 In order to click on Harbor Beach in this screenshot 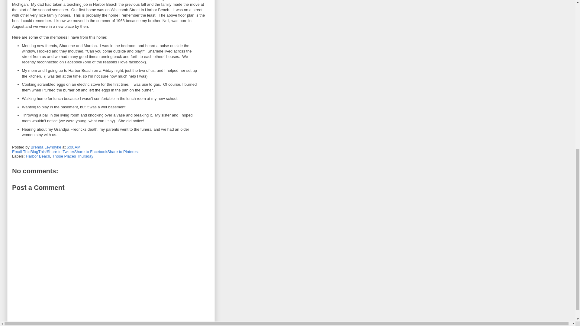, I will do `click(38, 156)`.